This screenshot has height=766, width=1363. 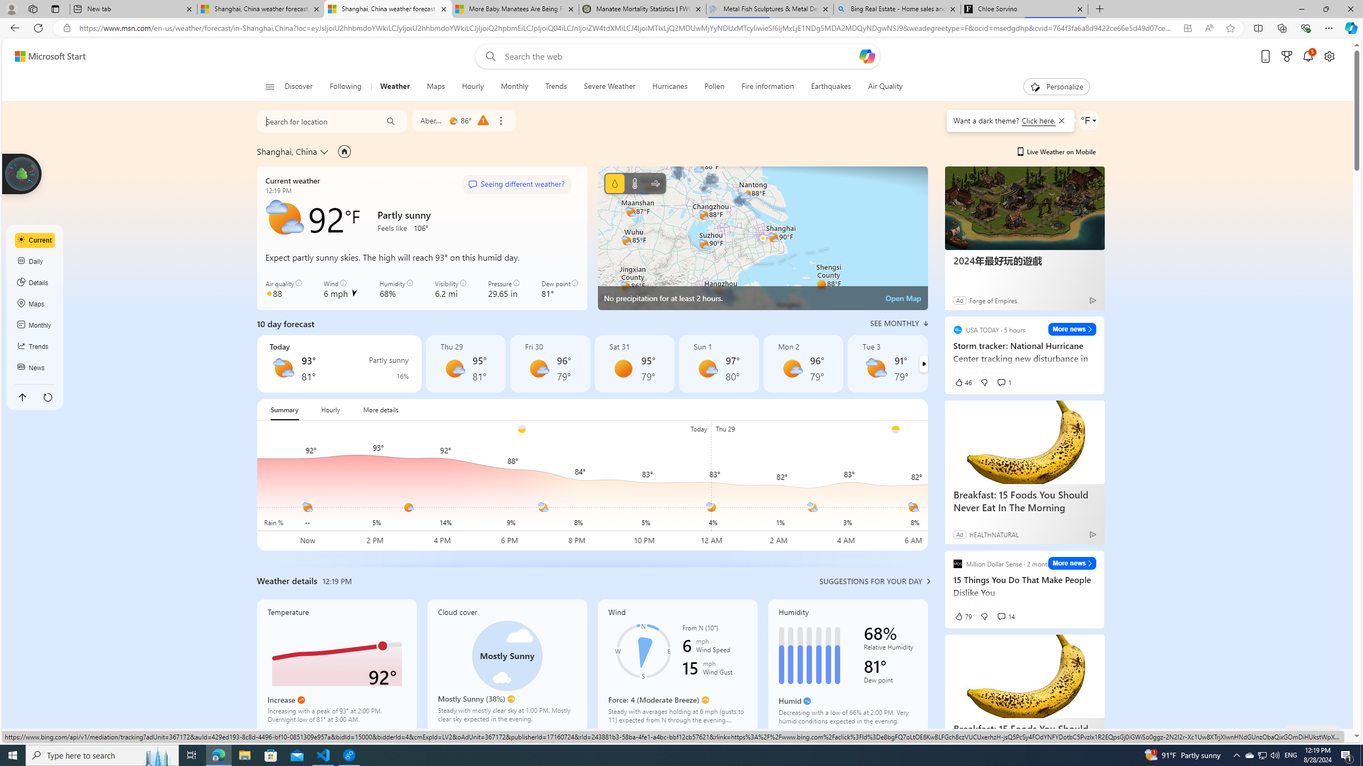 What do you see at coordinates (269, 293) in the screenshot?
I see `Class: aqiColorCycle-DS-EntryPoint1-1` at bounding box center [269, 293].